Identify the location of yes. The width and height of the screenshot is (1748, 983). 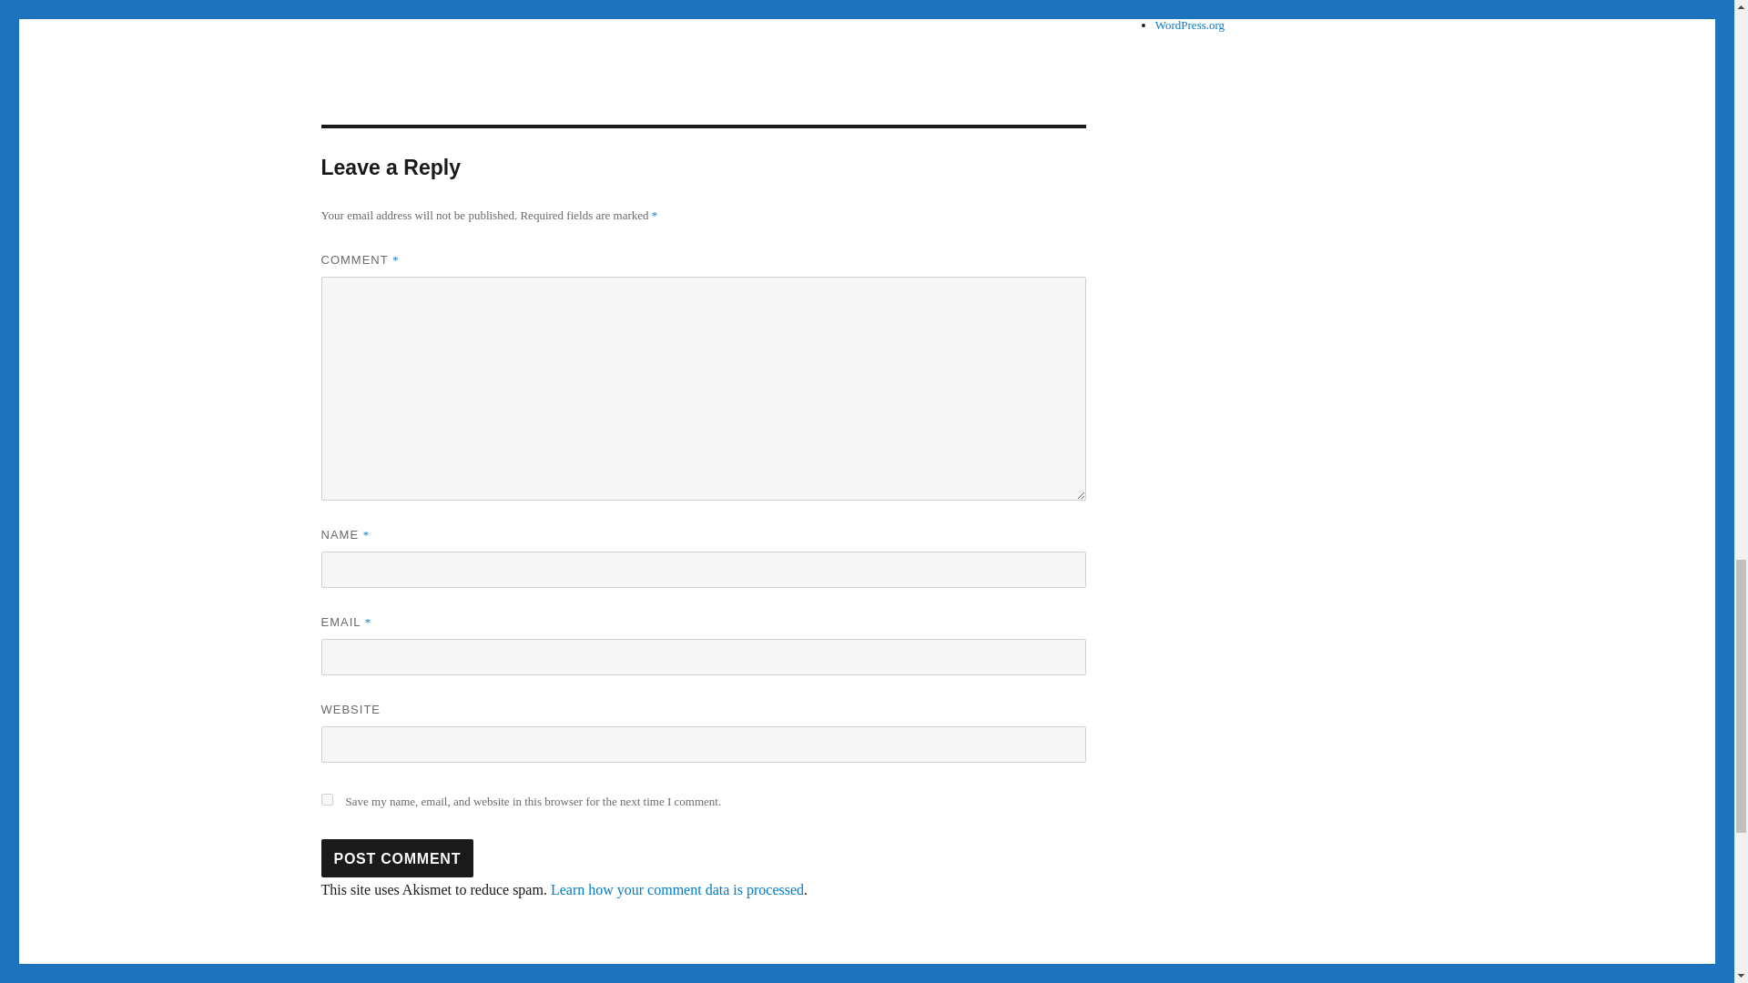
(326, 799).